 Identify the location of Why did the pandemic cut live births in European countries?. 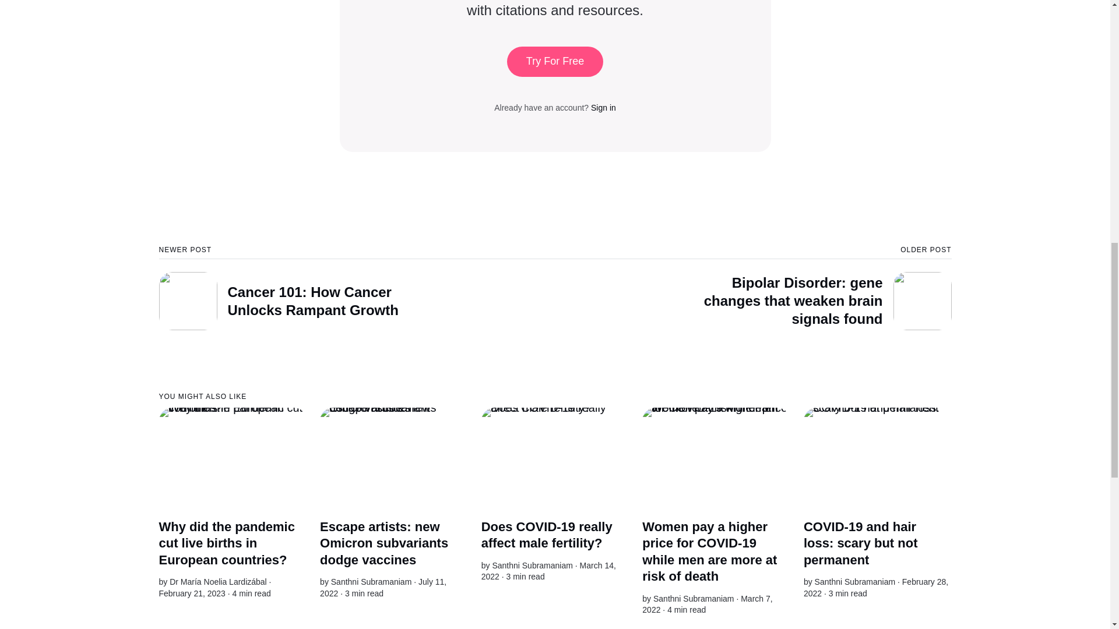
(226, 543).